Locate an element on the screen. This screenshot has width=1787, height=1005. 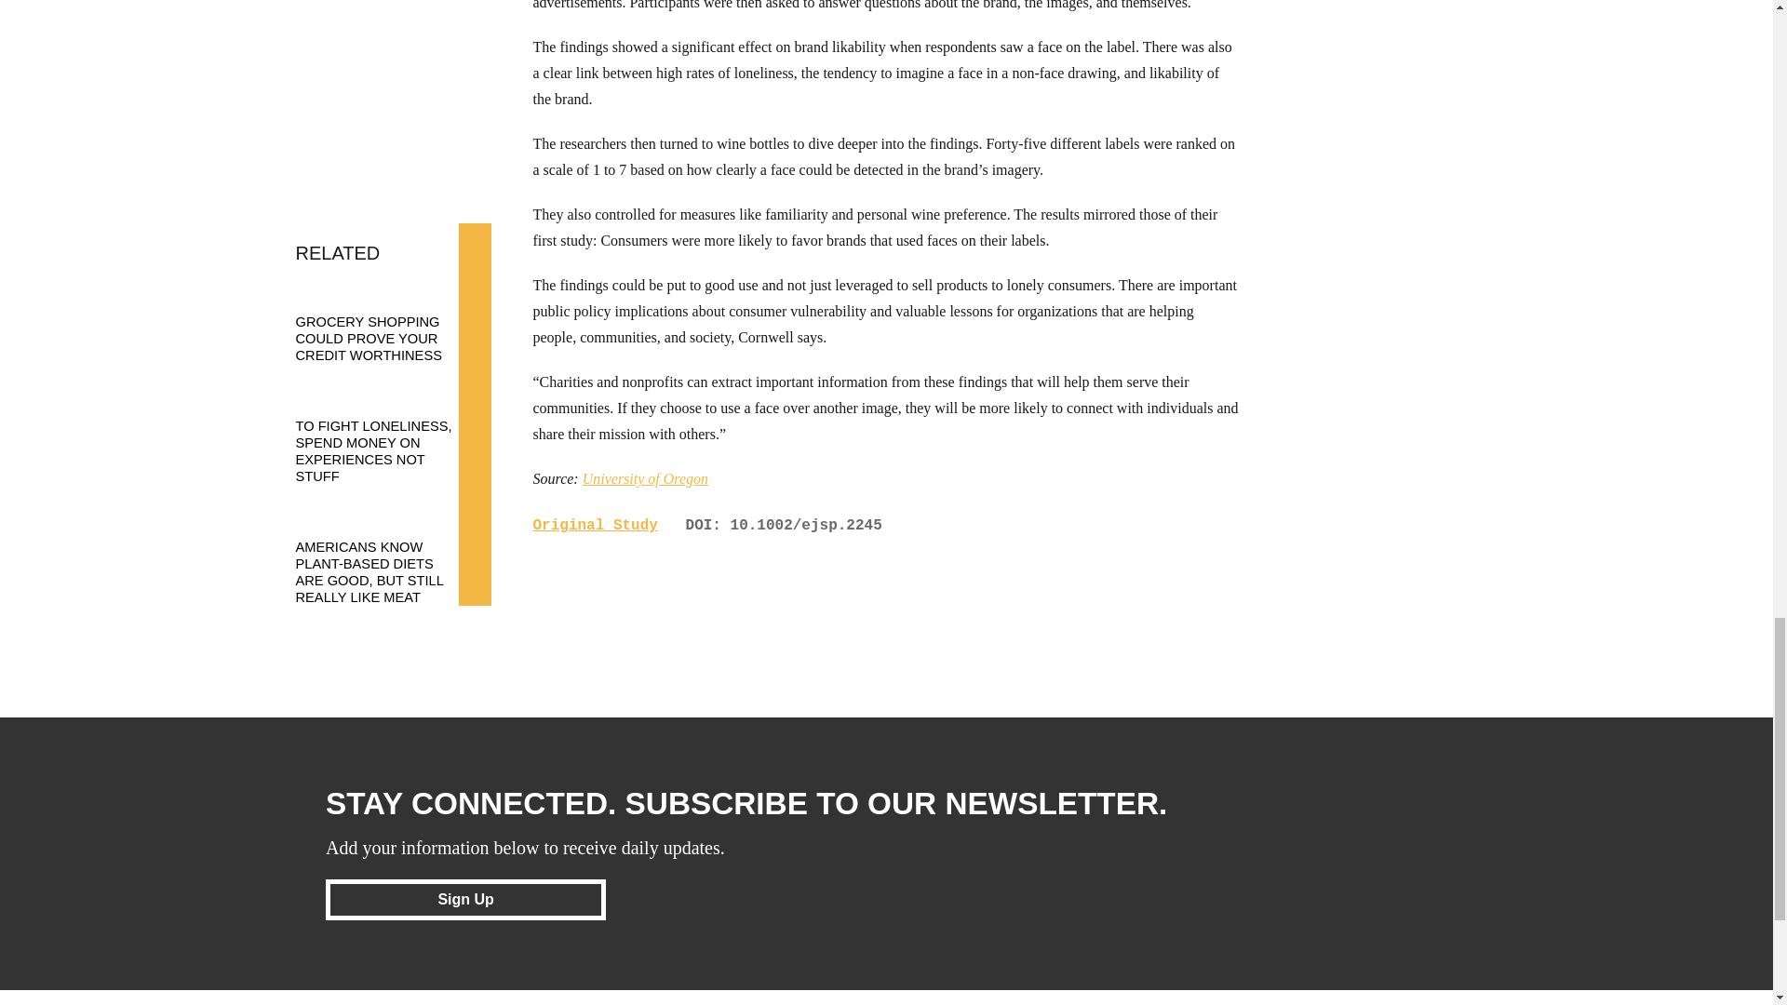
To fight loneliness, spend money on experiences not stuff is located at coordinates (384, 434).